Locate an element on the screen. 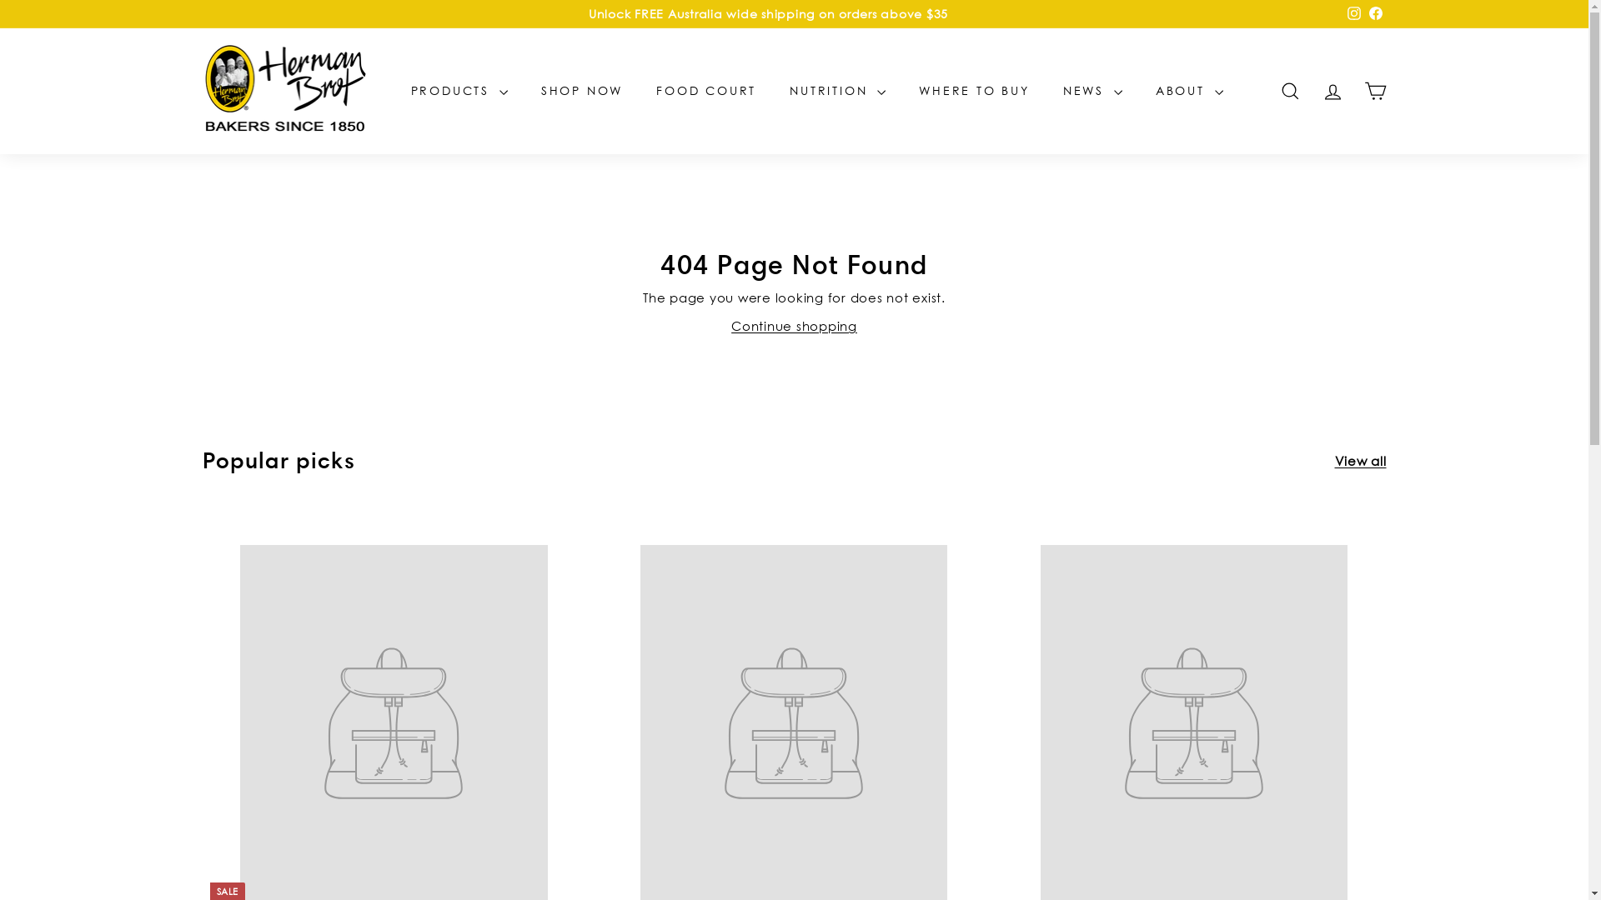  SEARCH is located at coordinates (1291, 92).